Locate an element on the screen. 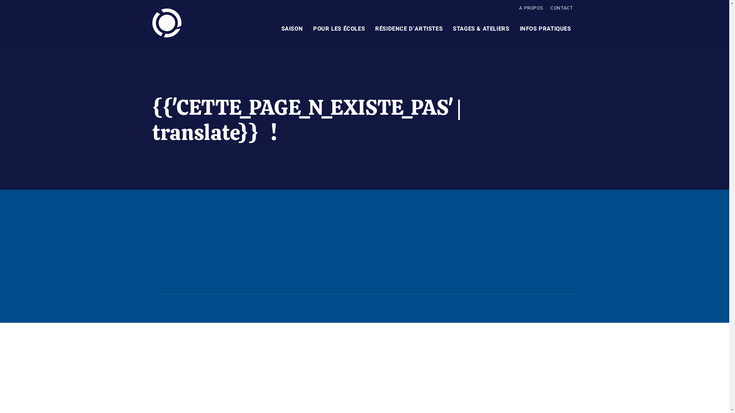  SAISON is located at coordinates (292, 29).